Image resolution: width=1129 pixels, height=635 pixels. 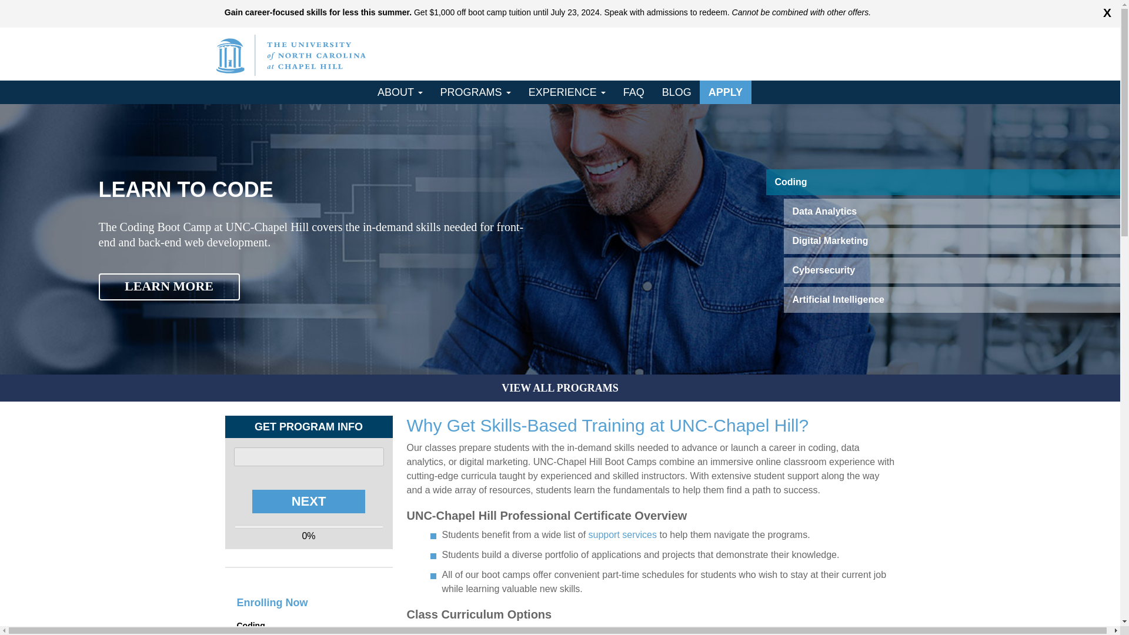 I want to click on BLOG, so click(x=676, y=92).